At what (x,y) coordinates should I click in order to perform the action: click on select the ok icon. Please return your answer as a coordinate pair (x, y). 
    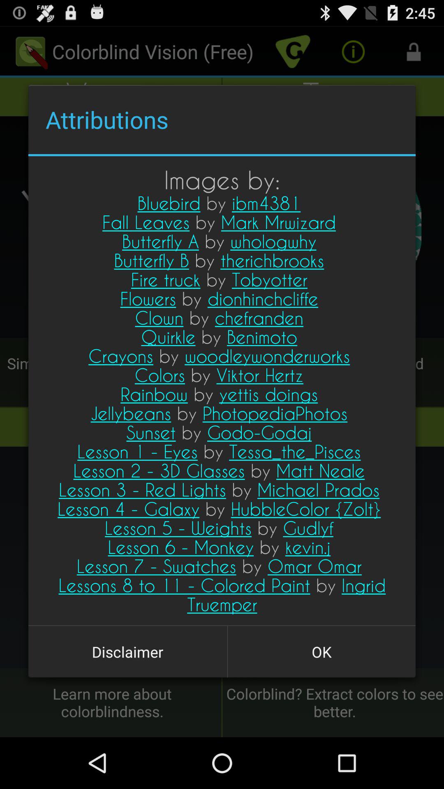
    Looking at the image, I should click on (321, 652).